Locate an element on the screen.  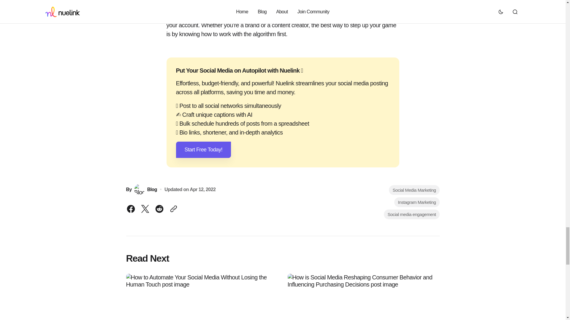
Social media engagement is located at coordinates (411, 214).